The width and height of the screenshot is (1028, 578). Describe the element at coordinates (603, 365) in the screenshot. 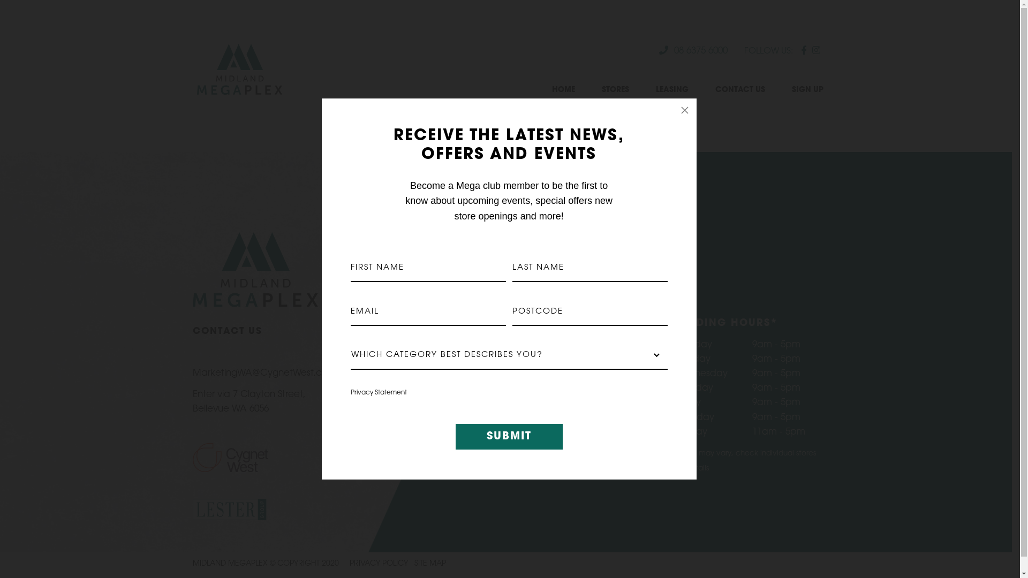

I see `LEASING` at that location.